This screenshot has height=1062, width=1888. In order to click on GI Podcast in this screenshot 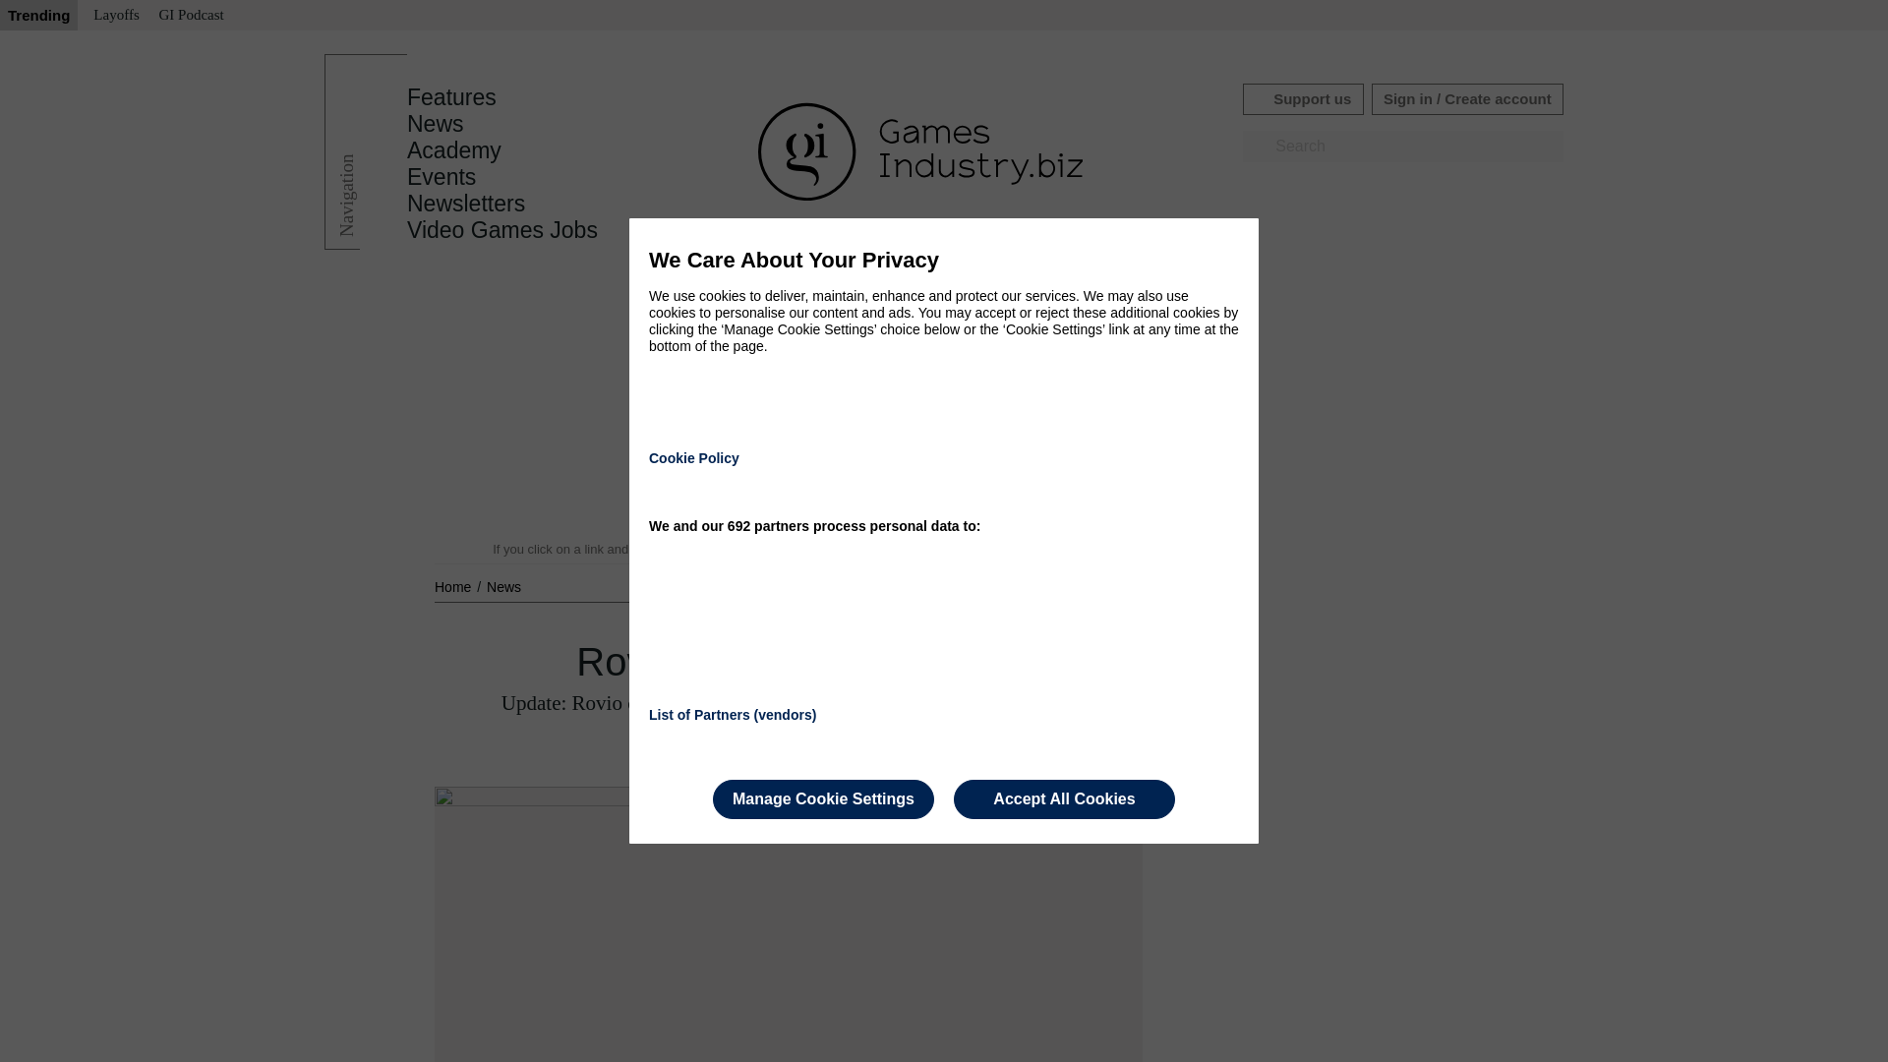, I will do `click(191, 16)`.